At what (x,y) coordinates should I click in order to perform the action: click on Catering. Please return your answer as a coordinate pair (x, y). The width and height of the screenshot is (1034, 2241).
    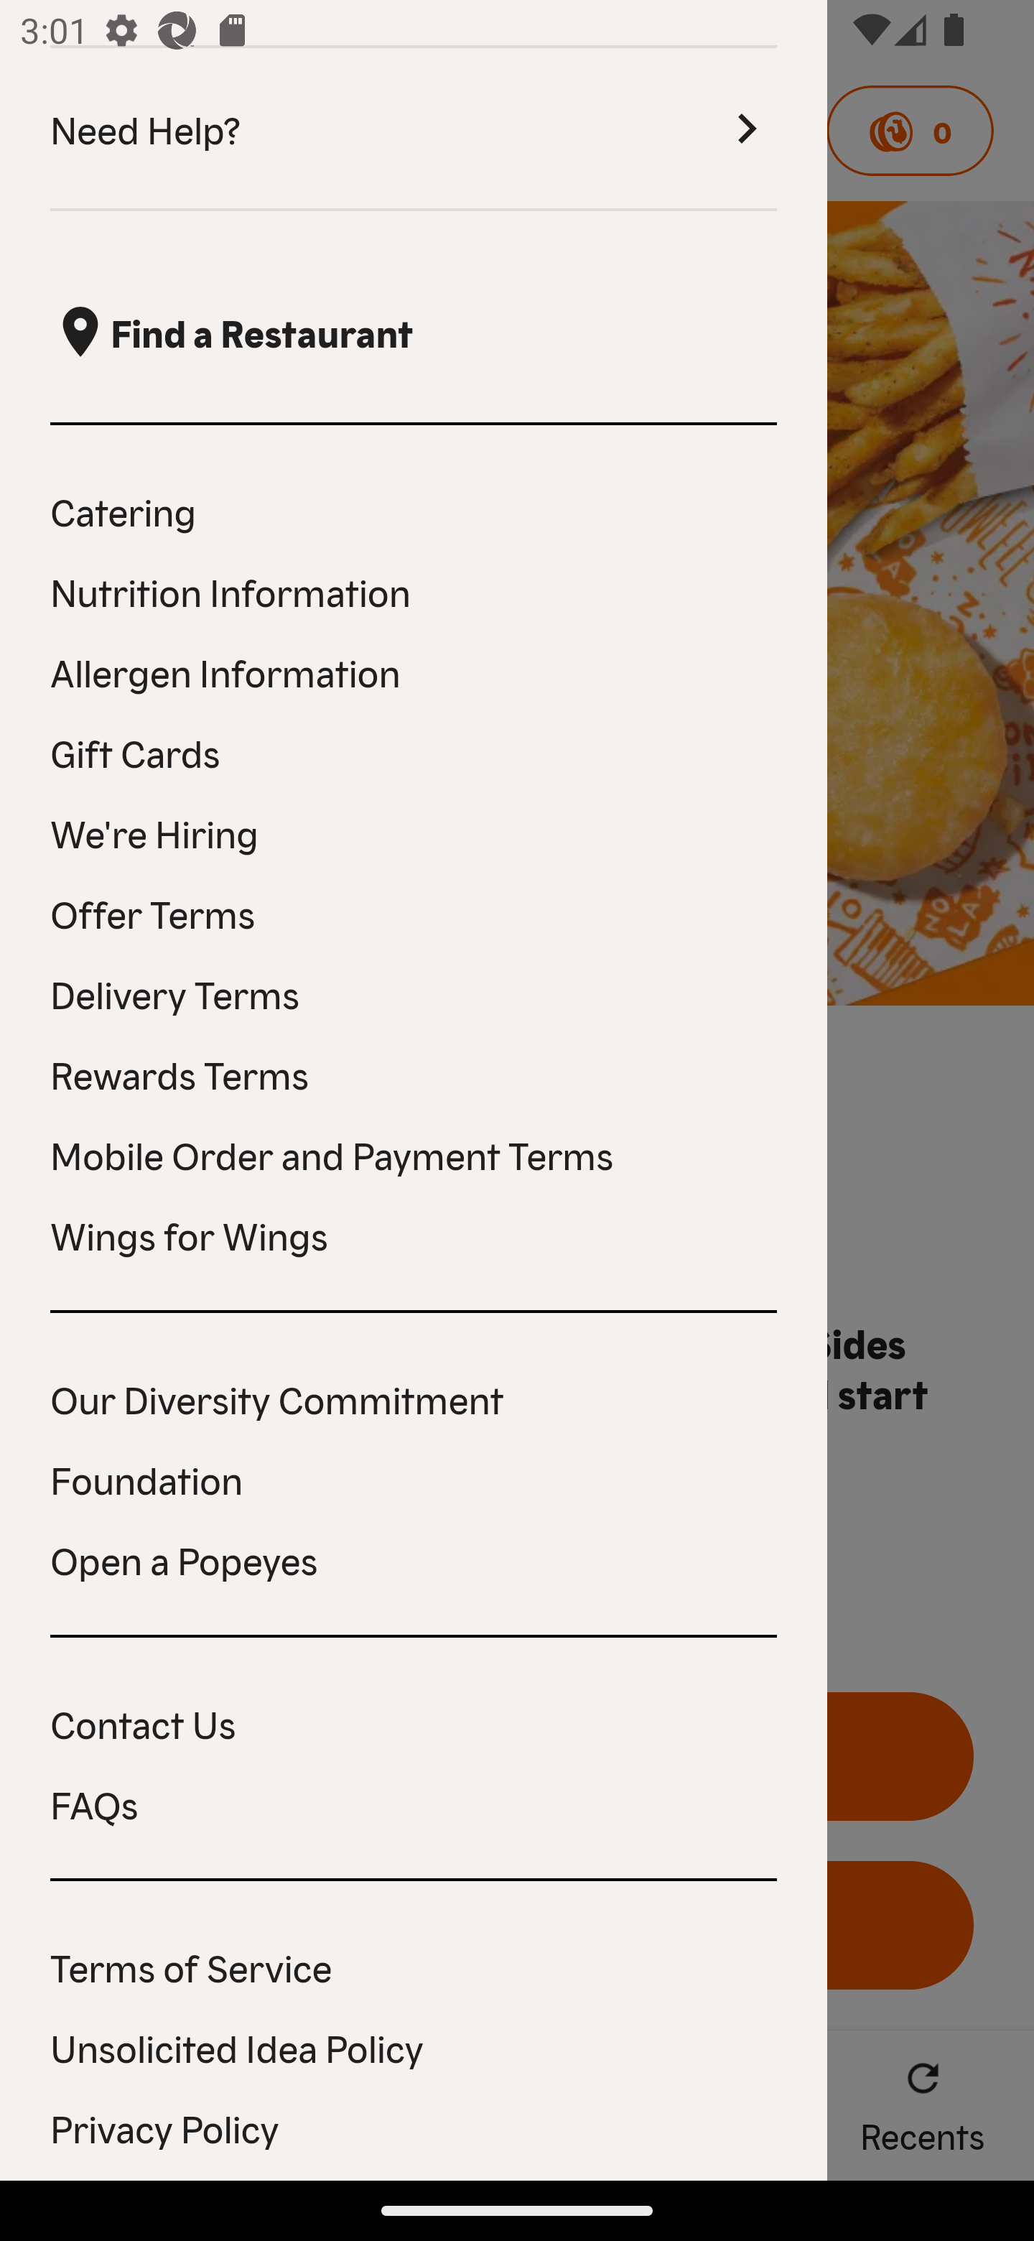
    Looking at the image, I should click on (414, 511).